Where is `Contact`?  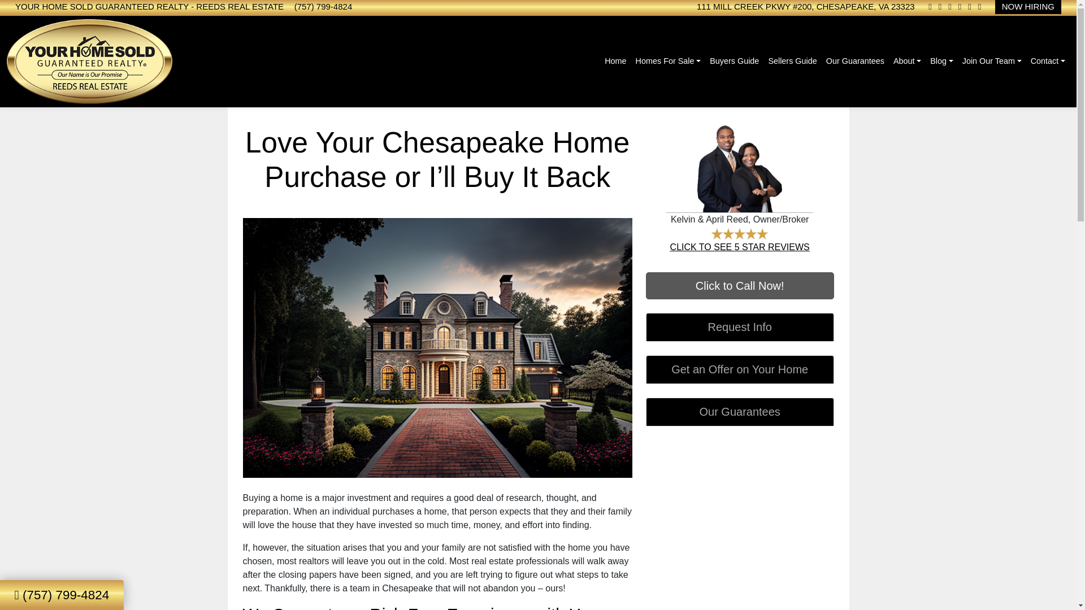 Contact is located at coordinates (1048, 61).